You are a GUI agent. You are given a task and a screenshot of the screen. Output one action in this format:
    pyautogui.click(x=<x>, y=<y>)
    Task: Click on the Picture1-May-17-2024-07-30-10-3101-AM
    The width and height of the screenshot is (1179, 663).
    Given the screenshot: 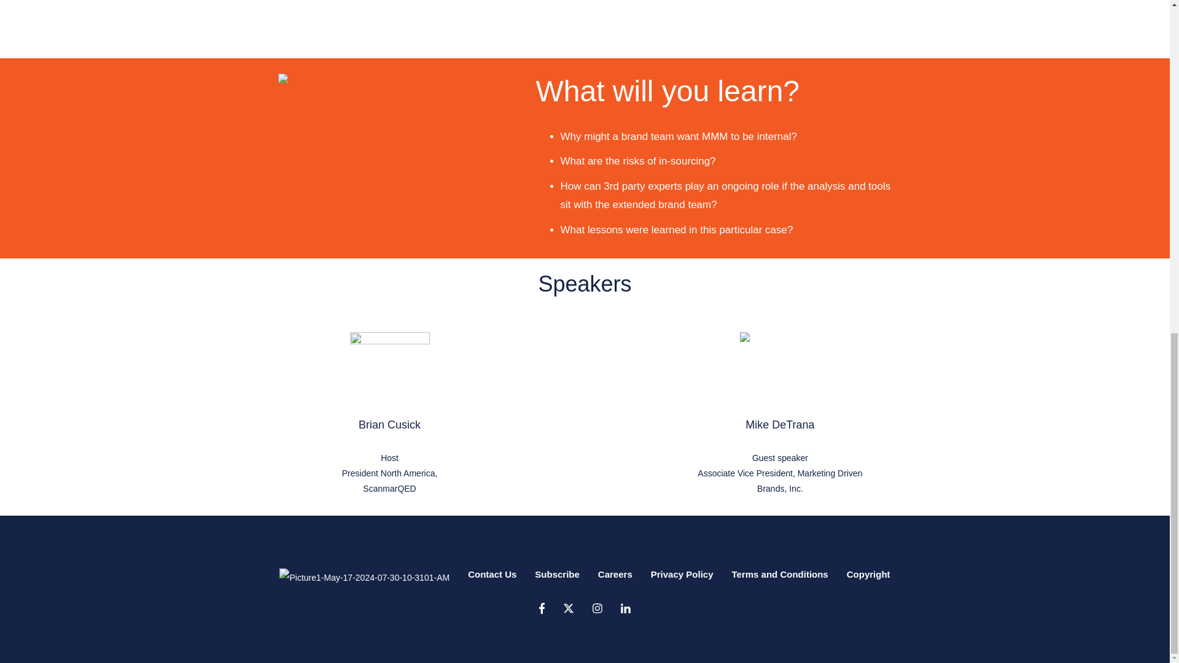 What is the action you would take?
    pyautogui.click(x=364, y=577)
    